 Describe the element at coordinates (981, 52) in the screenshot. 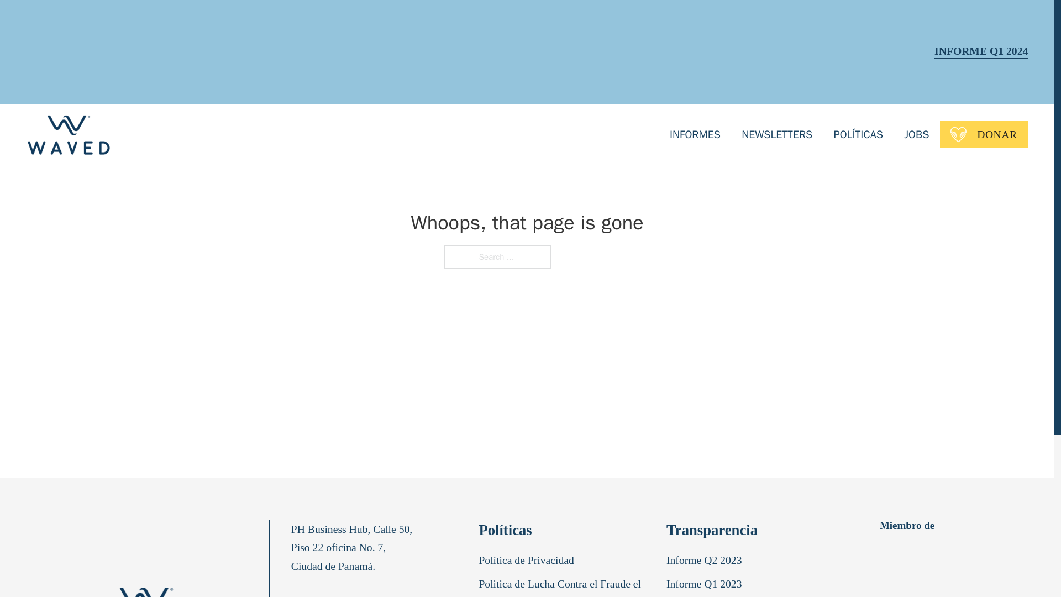

I see `INFORME Q1 2024` at that location.